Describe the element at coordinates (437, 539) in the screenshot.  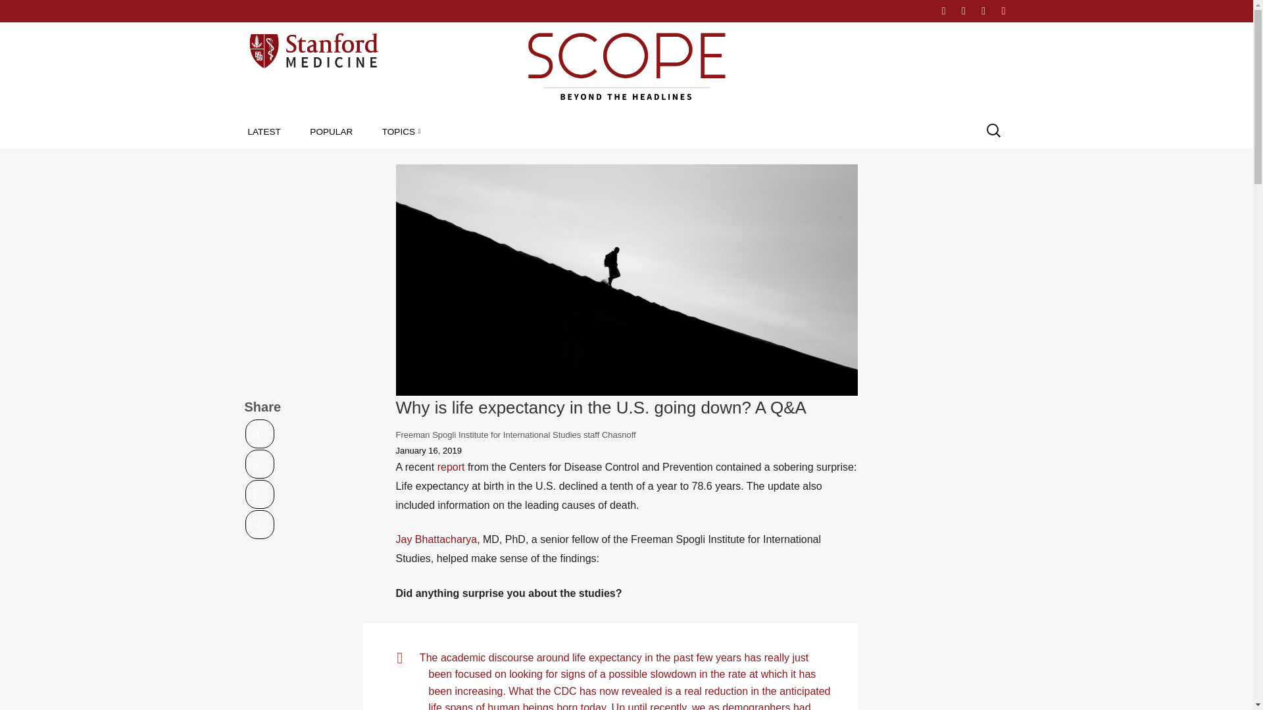
I see `Jay Bhattacharya` at that location.